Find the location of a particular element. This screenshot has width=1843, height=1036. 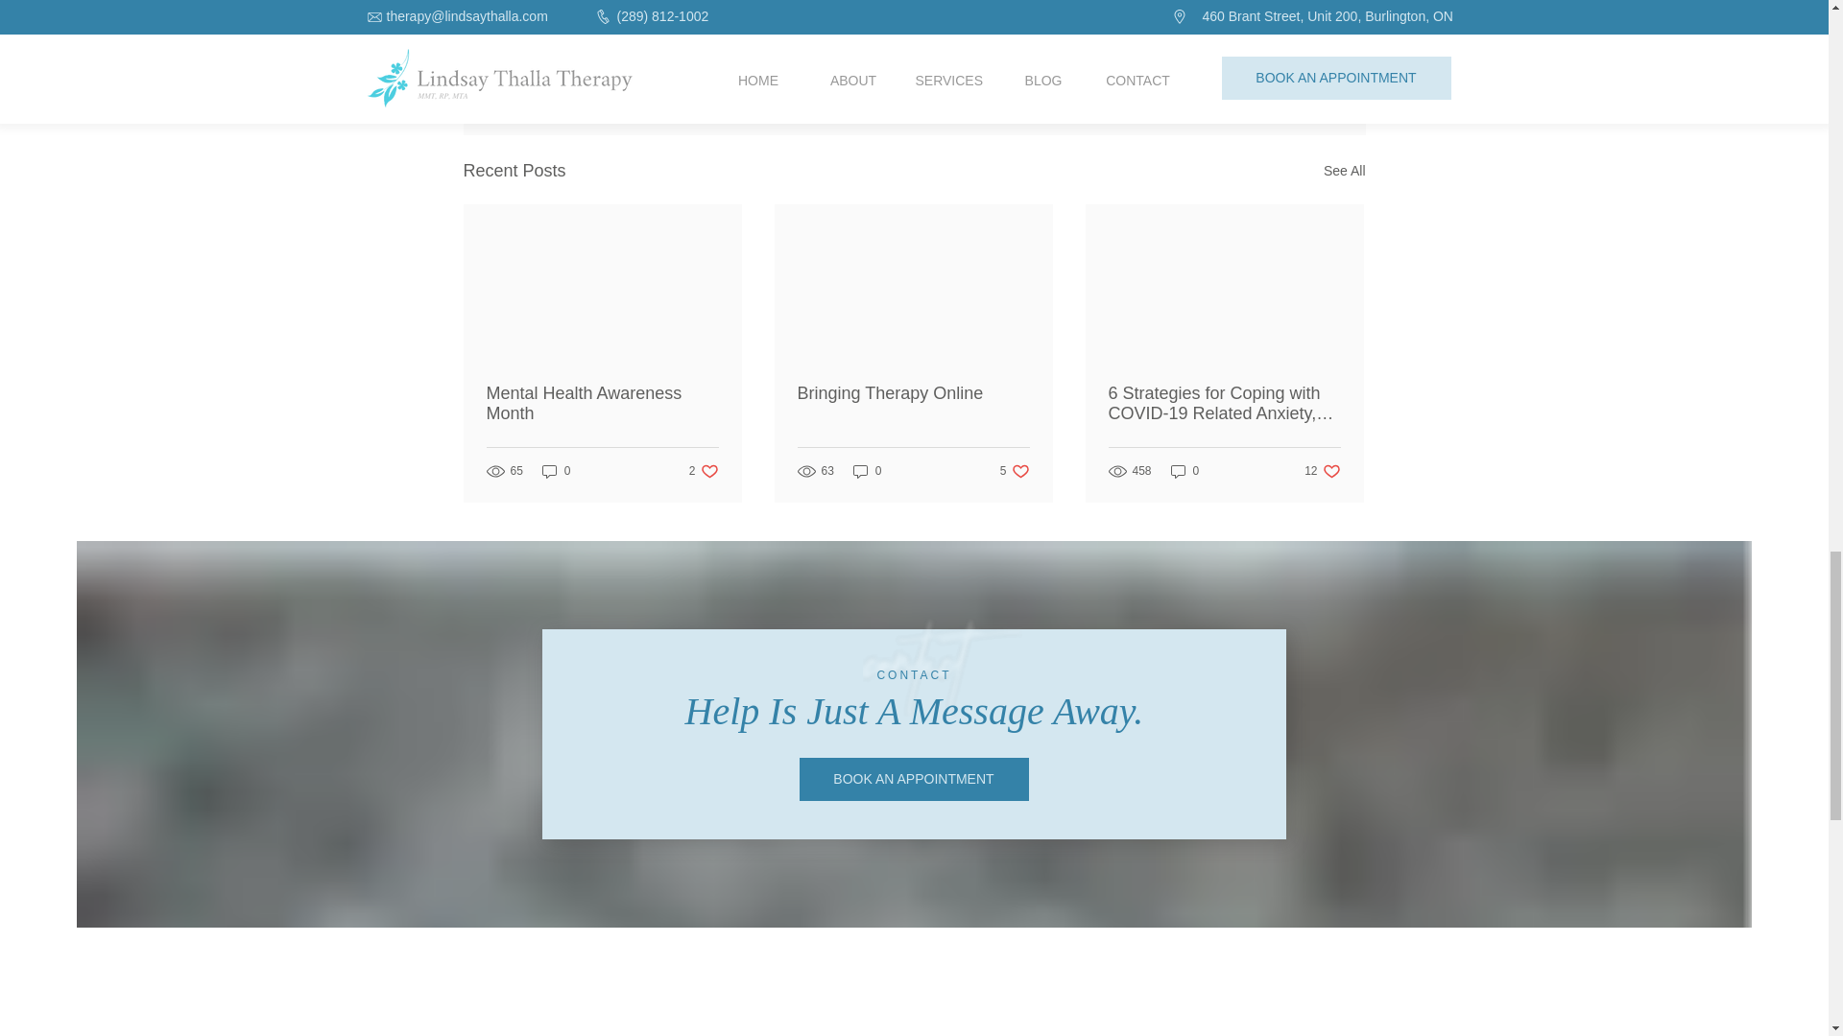

BOOK AN APPOINTMENT is located at coordinates (557, 471).